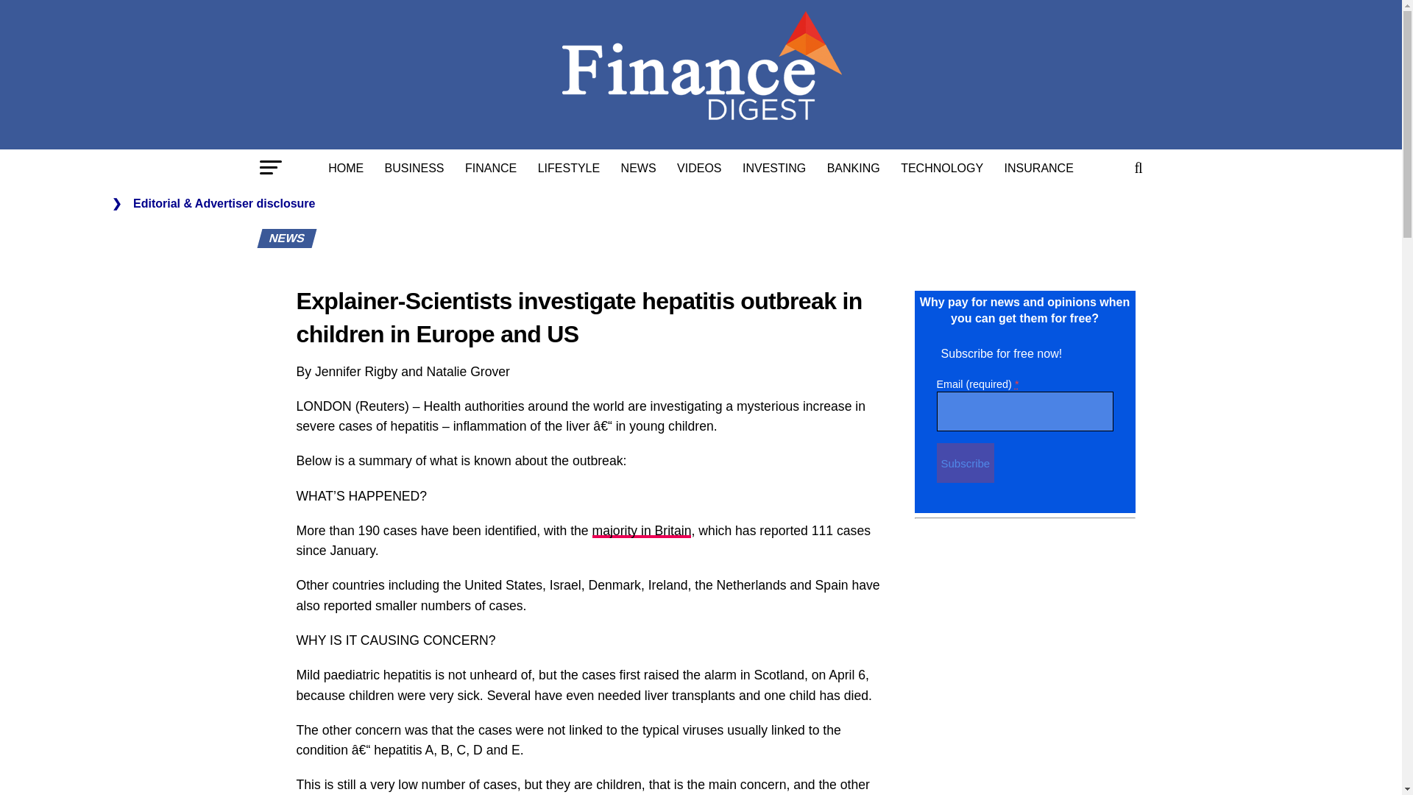 The image size is (1413, 795). I want to click on Finance, so click(491, 168).